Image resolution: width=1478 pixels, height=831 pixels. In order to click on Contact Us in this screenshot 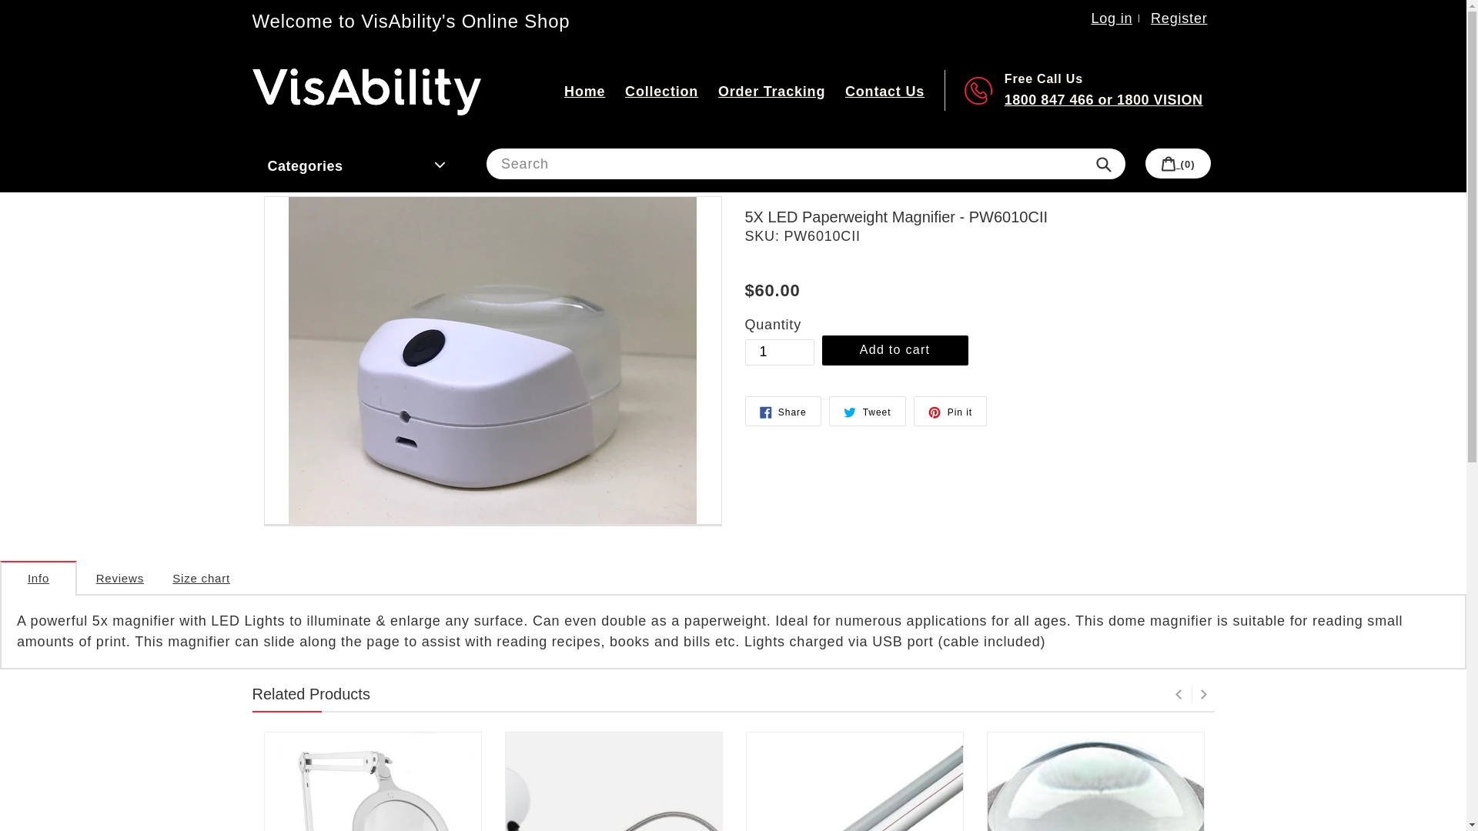, I will do `click(885, 92)`.